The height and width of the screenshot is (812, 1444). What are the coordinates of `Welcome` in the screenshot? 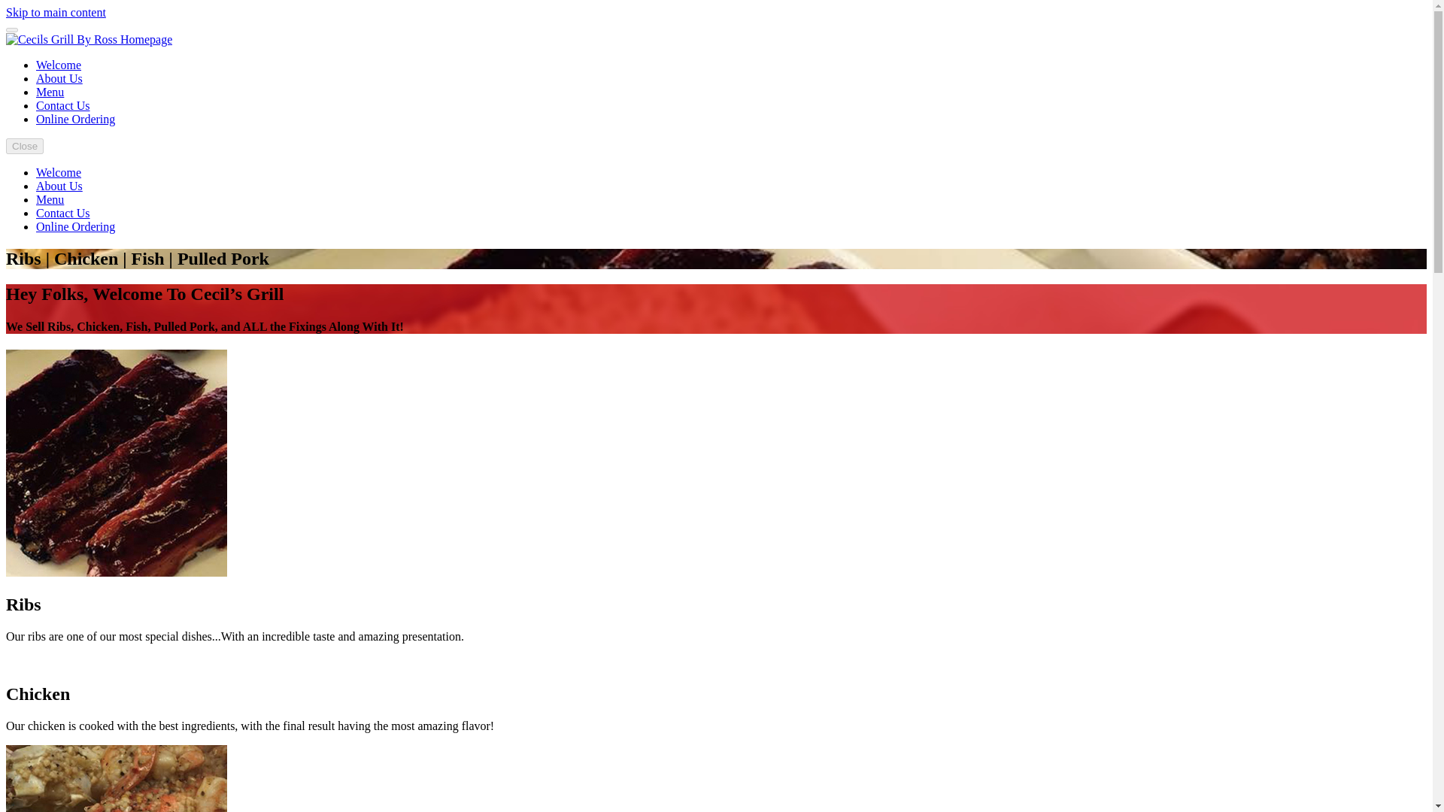 It's located at (59, 172).